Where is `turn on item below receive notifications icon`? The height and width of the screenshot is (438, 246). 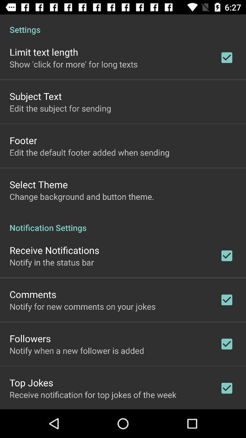
turn on item below receive notifications icon is located at coordinates (52, 262).